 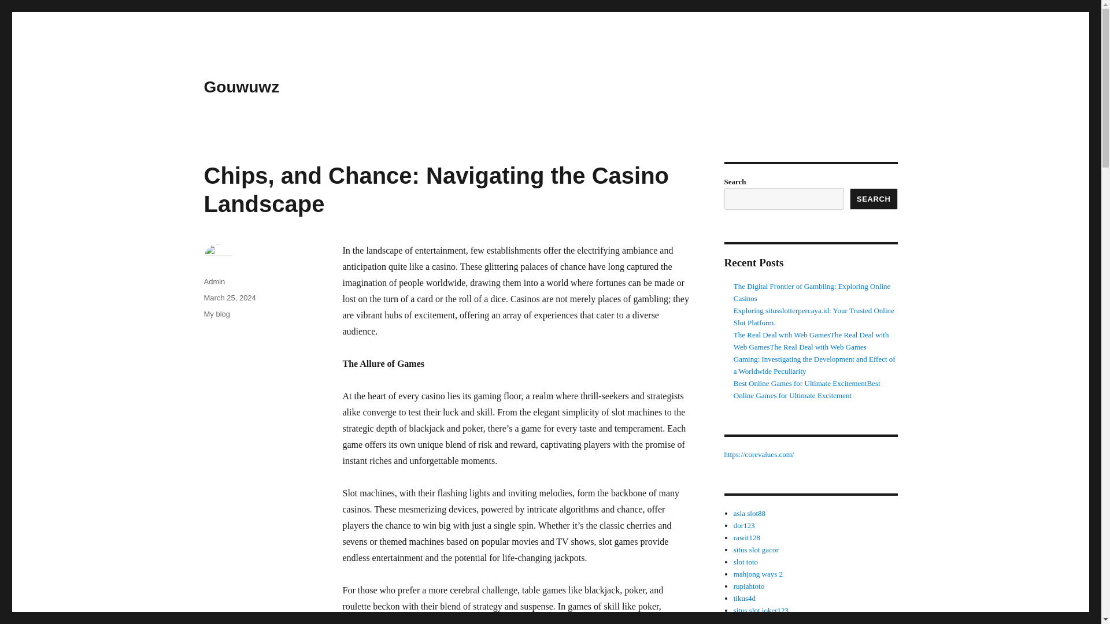 What do you see at coordinates (746, 562) in the screenshot?
I see `slot toto` at bounding box center [746, 562].